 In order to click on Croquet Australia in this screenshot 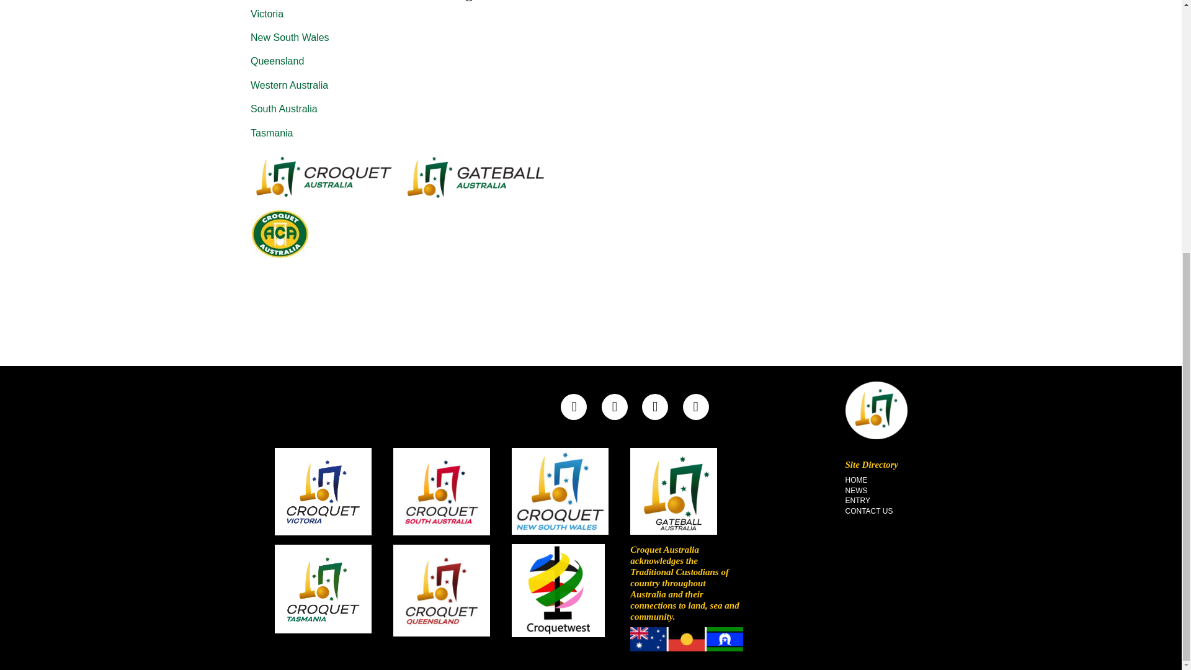, I will do `click(875, 410)`.